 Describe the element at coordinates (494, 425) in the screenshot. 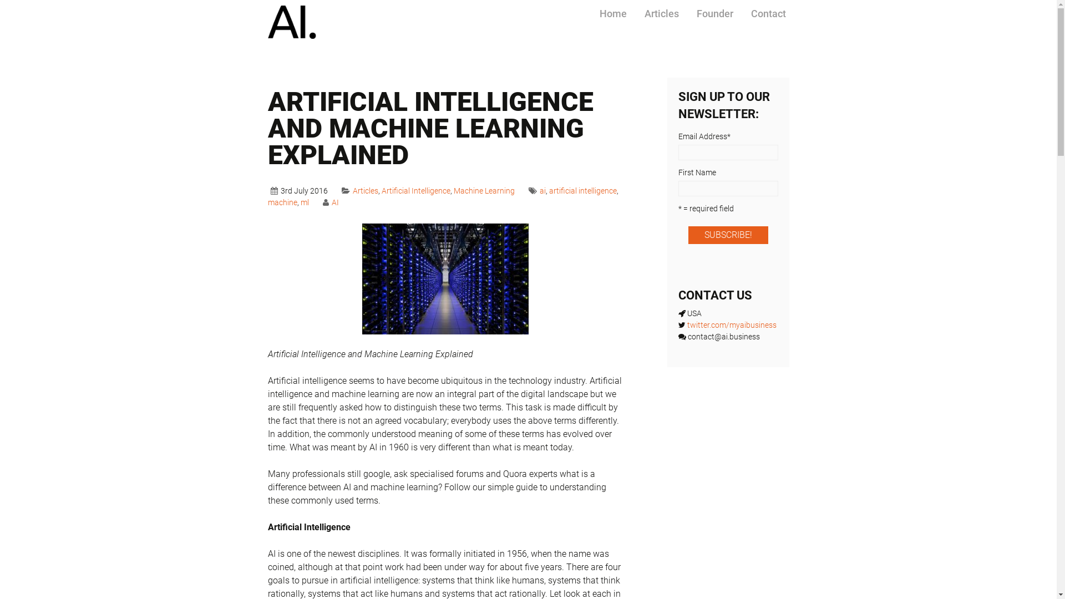

I see `robots` at that location.